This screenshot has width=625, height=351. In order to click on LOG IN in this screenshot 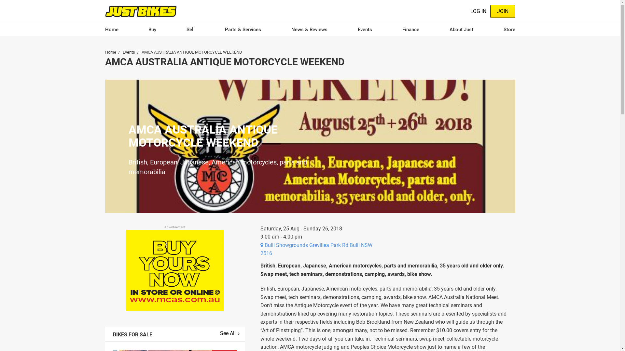, I will do `click(478, 11)`.